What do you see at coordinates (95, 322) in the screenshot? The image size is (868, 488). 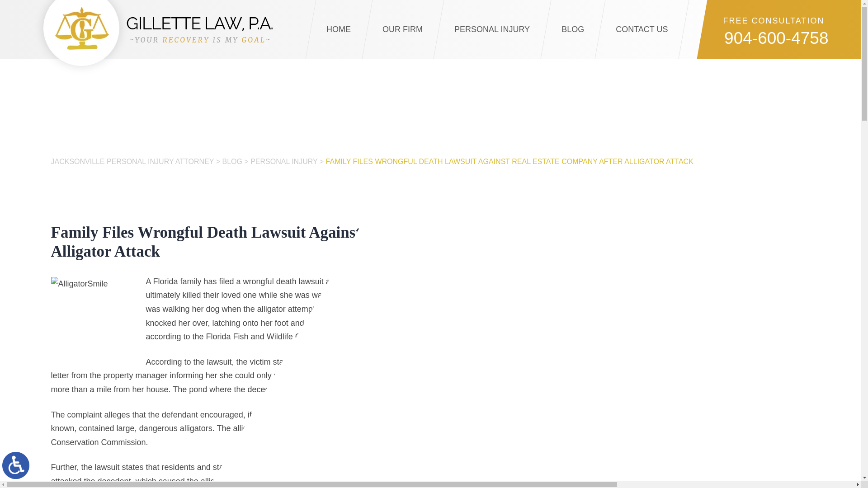 I see `AlligatorSmile` at bounding box center [95, 322].